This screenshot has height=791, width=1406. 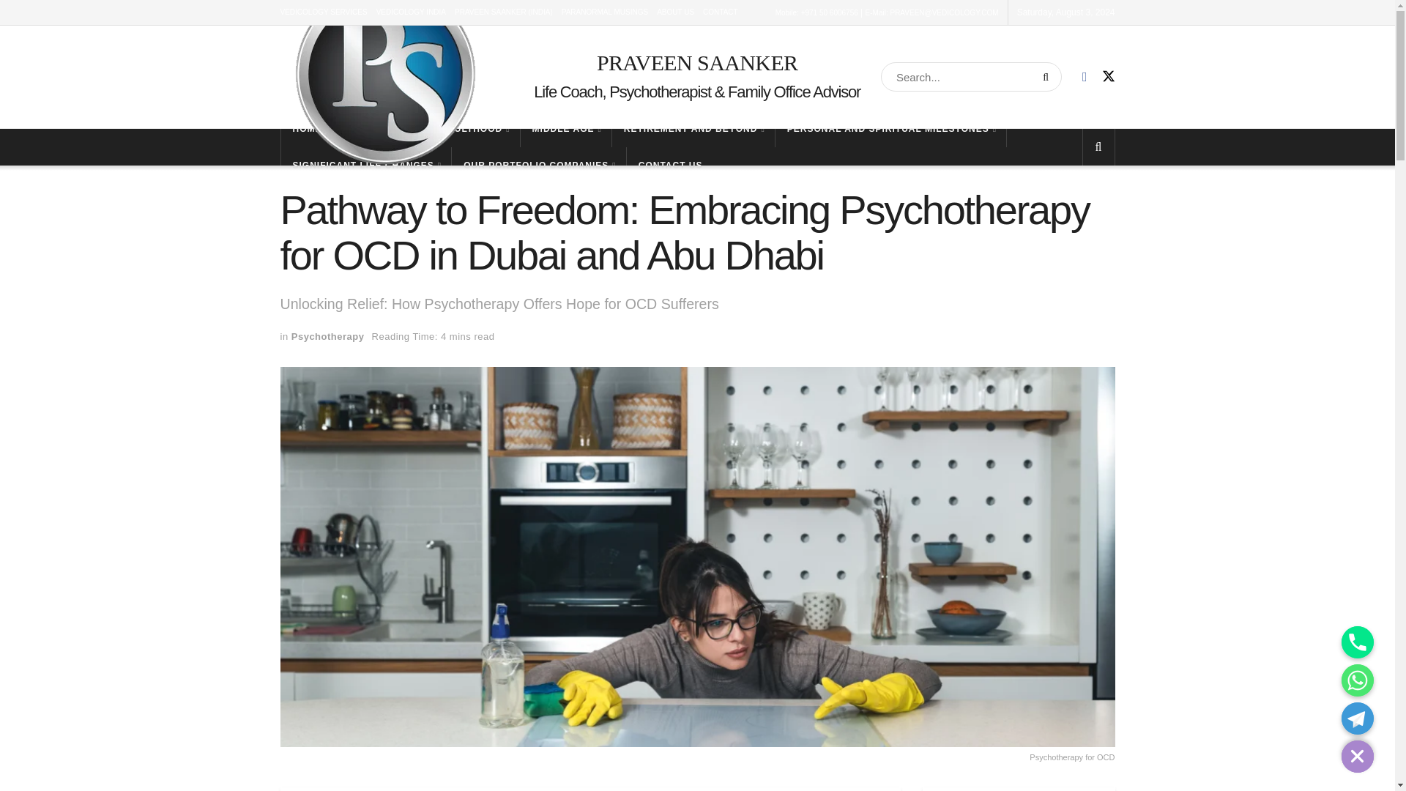 What do you see at coordinates (308, 129) in the screenshot?
I see `HOME` at bounding box center [308, 129].